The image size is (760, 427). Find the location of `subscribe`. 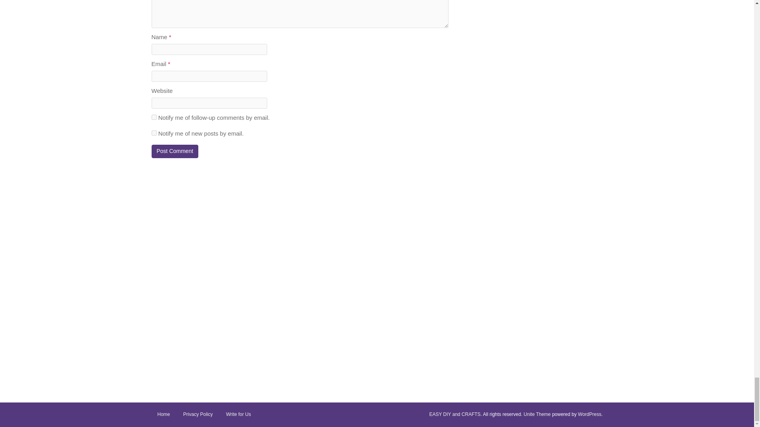

subscribe is located at coordinates (154, 117).